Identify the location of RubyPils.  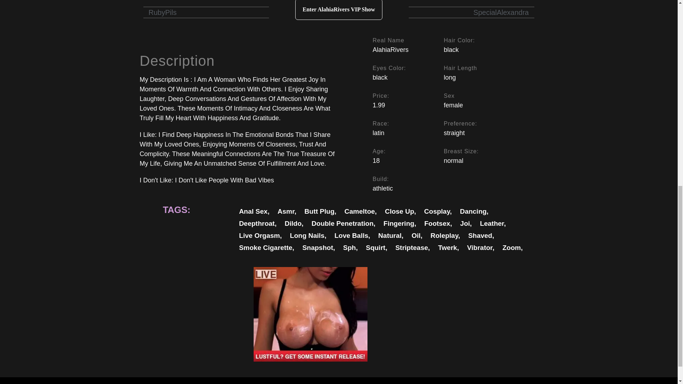
(174, 12).